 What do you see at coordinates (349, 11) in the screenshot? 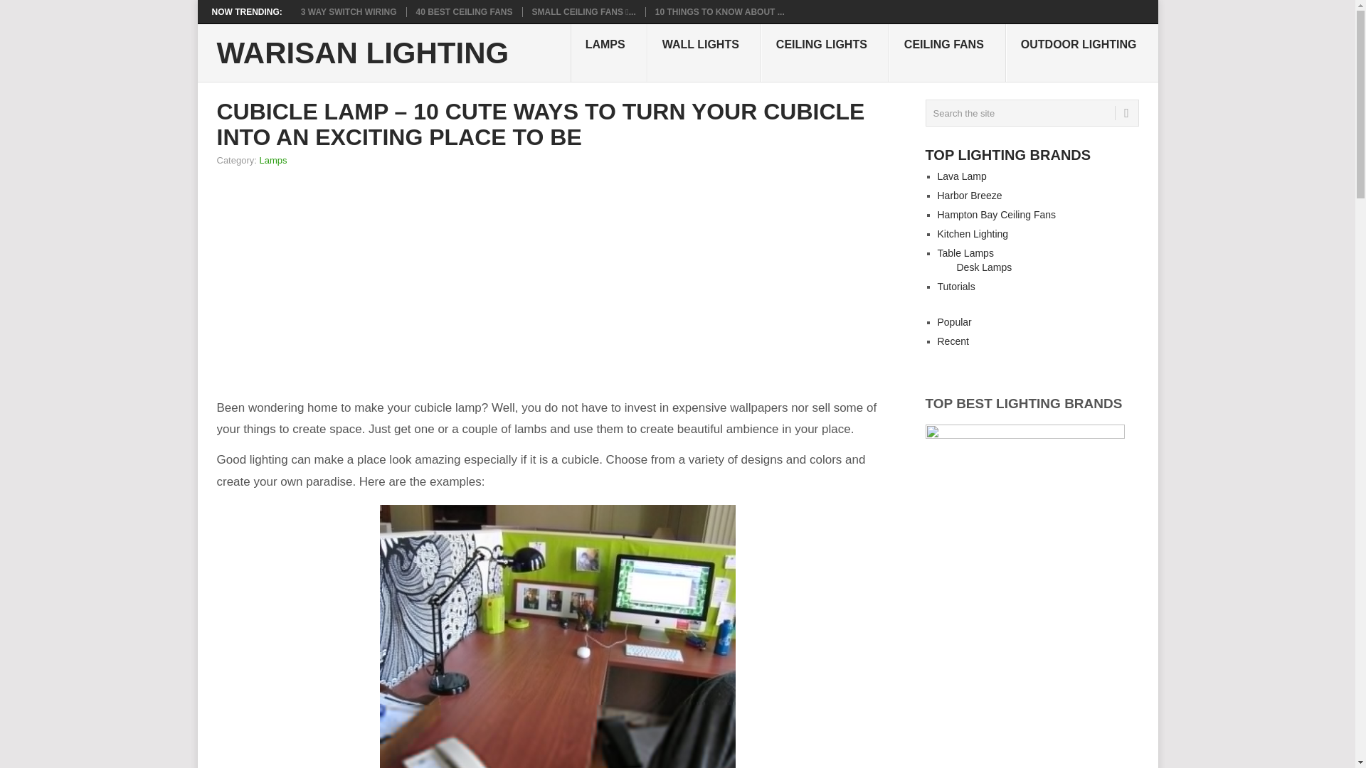
I see `3 WAY SWITCH WIRING` at bounding box center [349, 11].